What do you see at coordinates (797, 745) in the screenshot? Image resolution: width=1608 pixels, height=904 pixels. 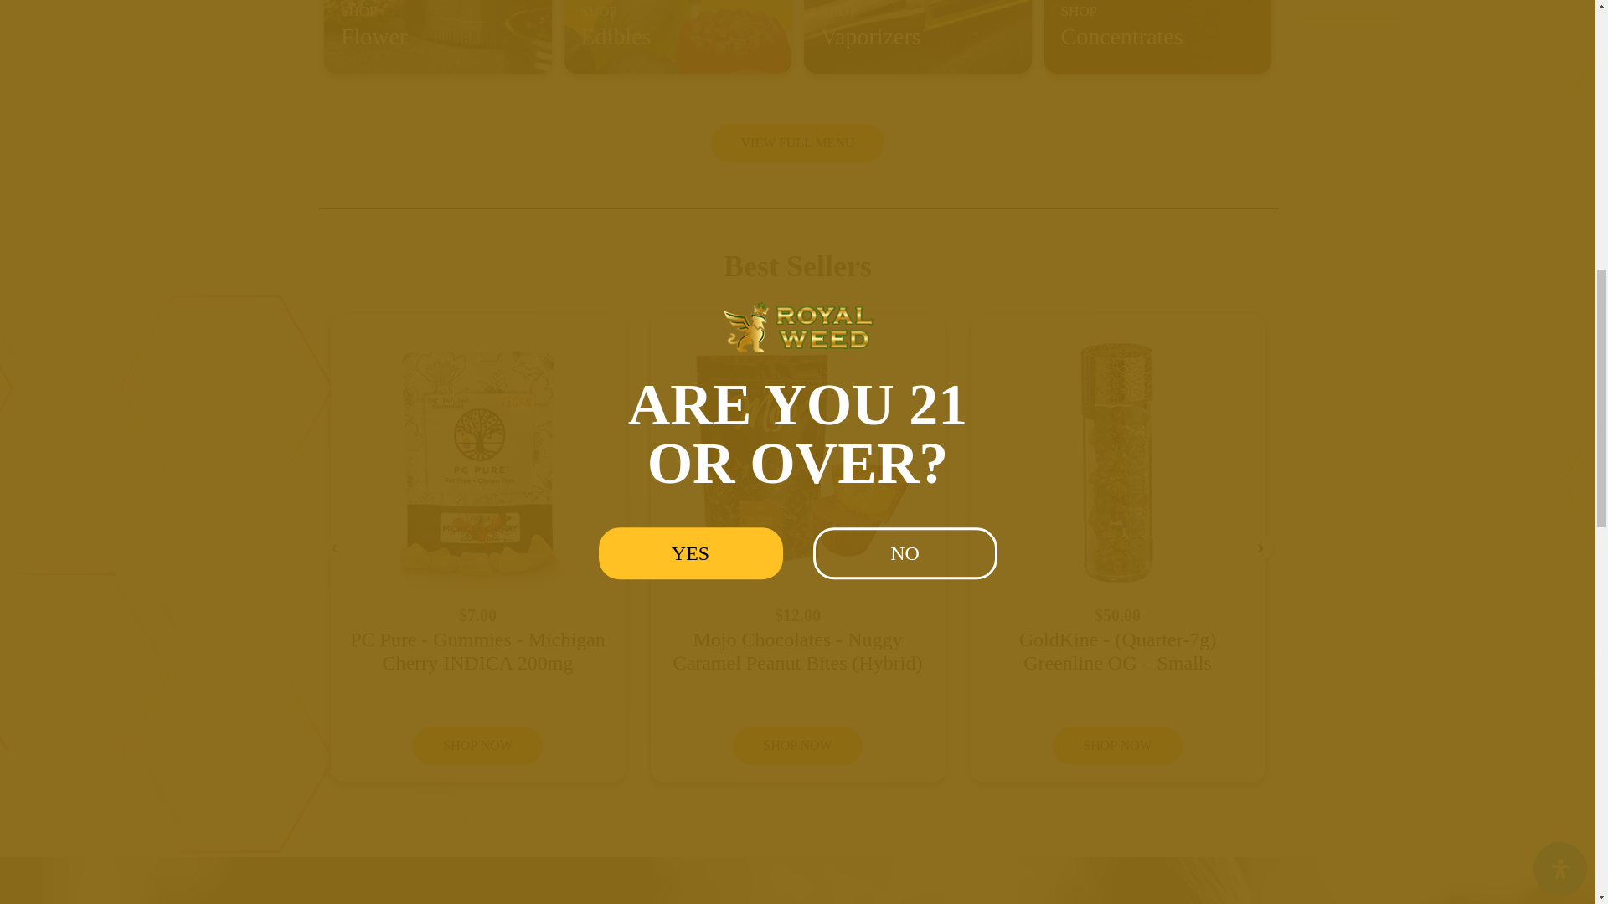 I see `SHOP NOW` at bounding box center [797, 745].